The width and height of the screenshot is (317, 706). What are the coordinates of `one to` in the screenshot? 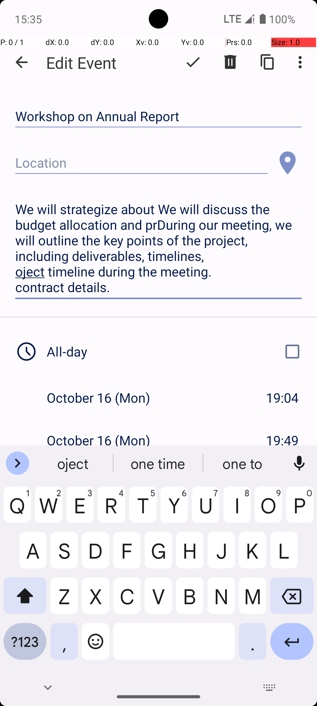 It's located at (243, 463).